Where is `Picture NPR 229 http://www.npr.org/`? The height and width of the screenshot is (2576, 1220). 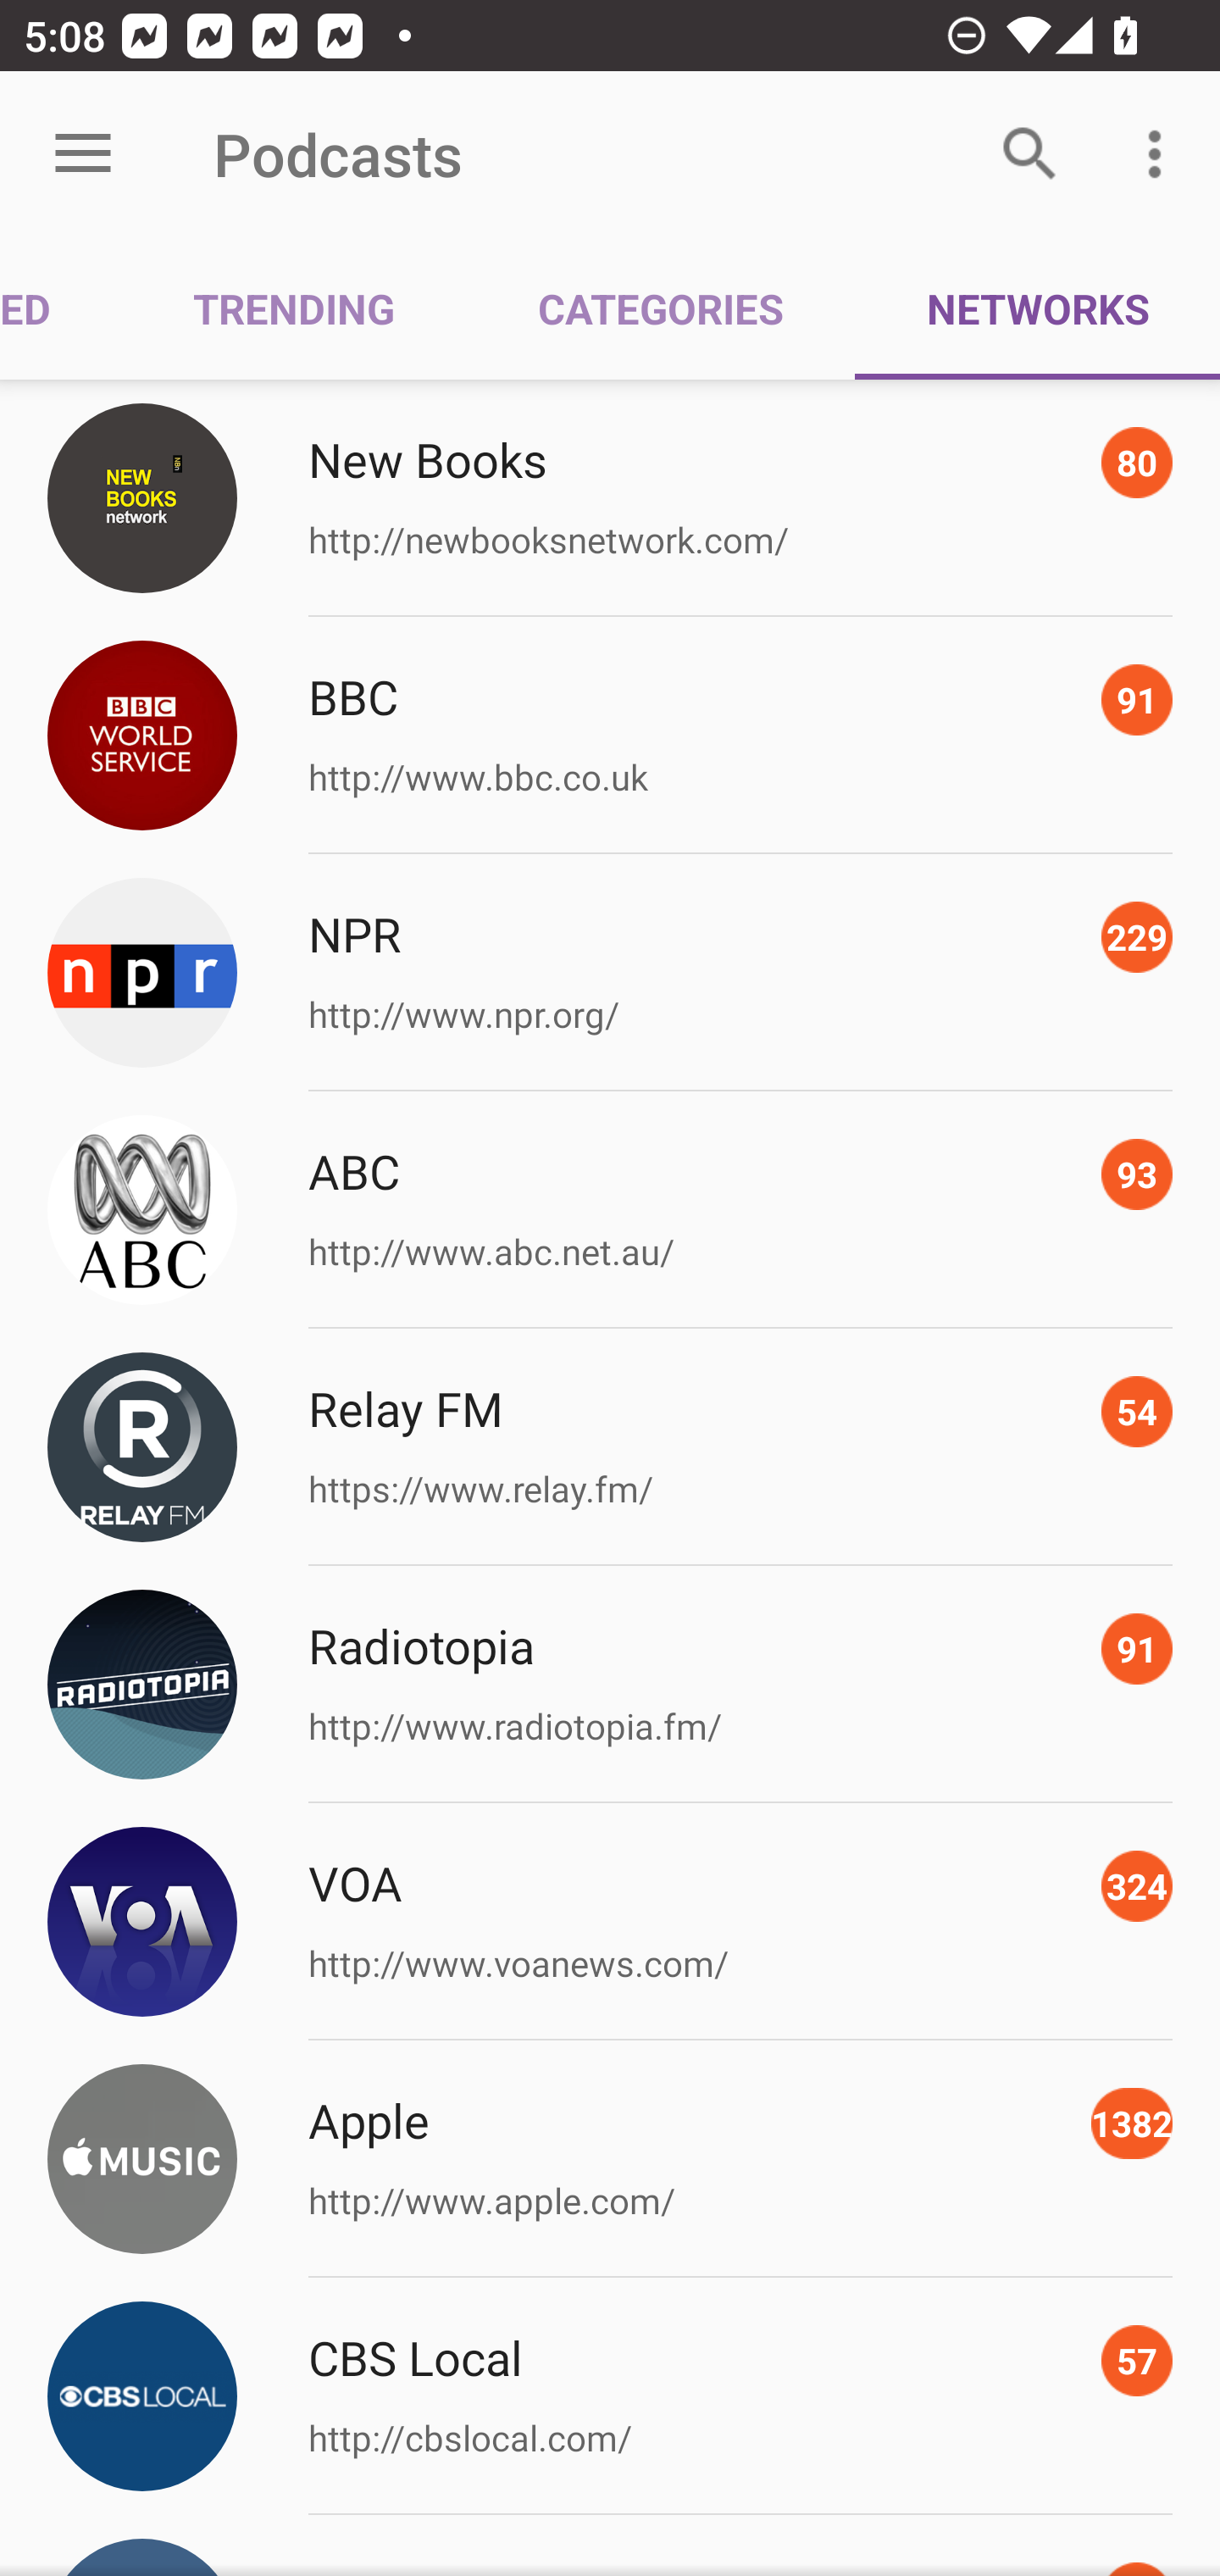 Picture NPR 229 http://www.npr.org/ is located at coordinates (610, 973).